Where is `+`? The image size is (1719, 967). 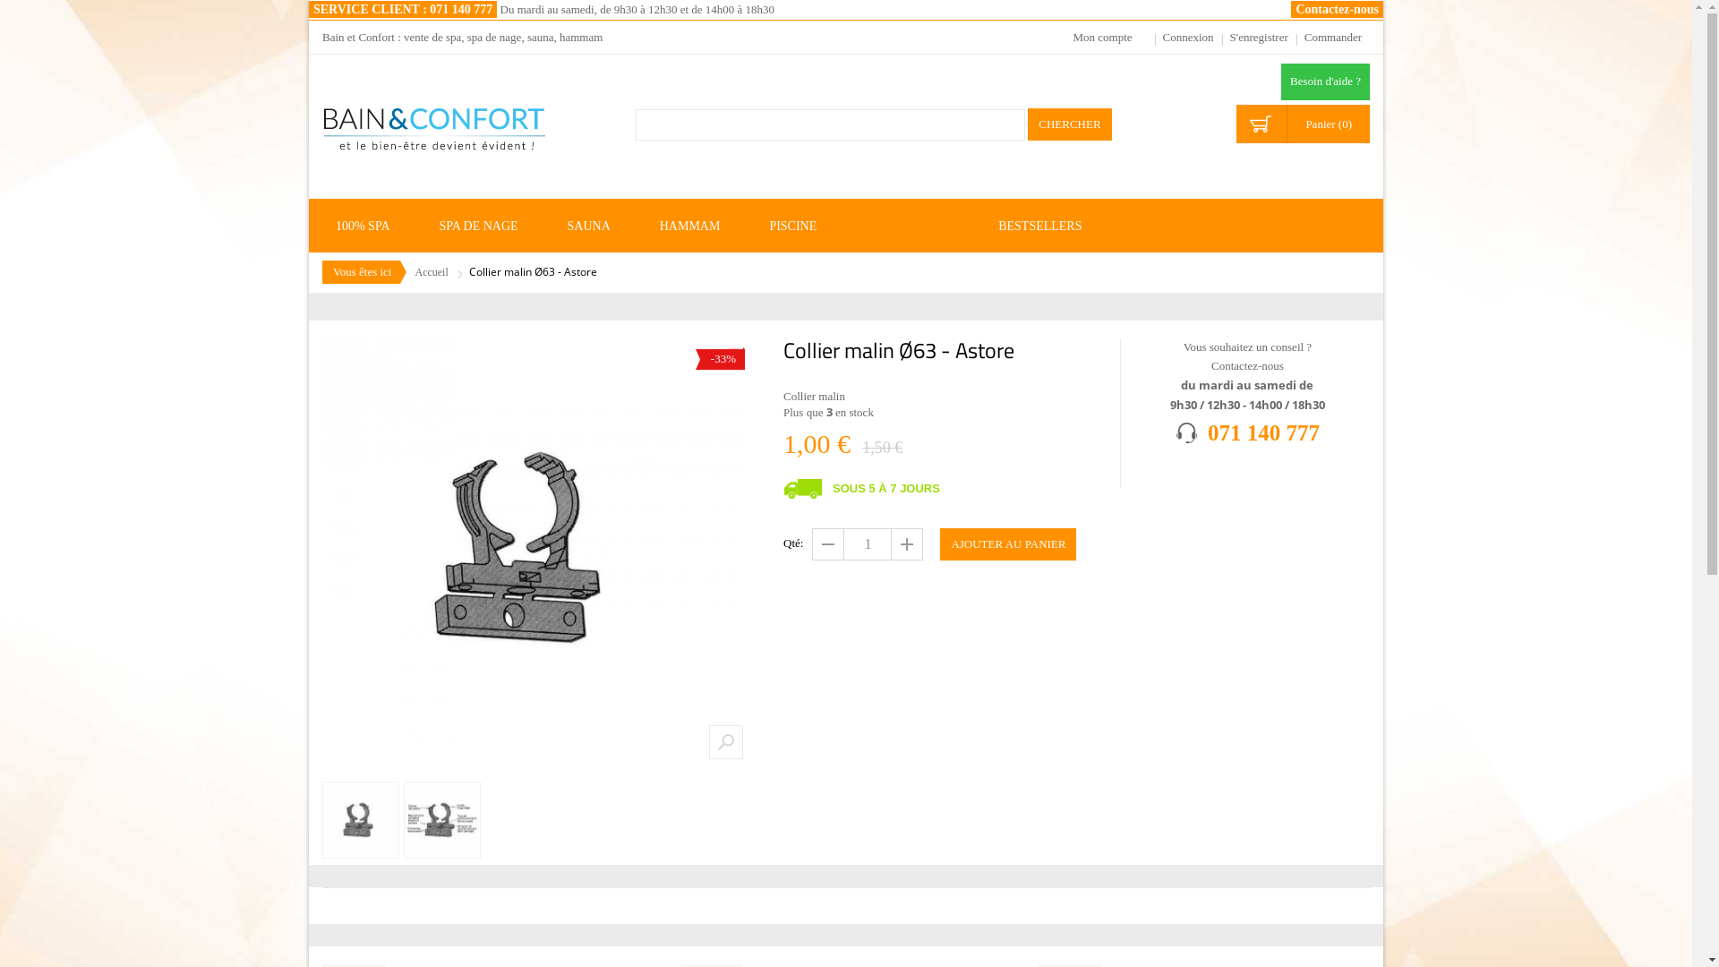 + is located at coordinates (906, 544).